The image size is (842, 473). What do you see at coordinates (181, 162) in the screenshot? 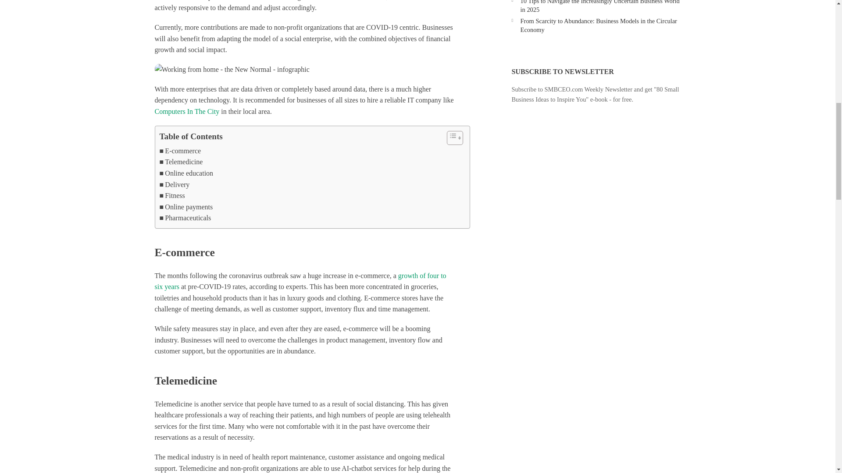
I see `Telemedicine` at bounding box center [181, 162].